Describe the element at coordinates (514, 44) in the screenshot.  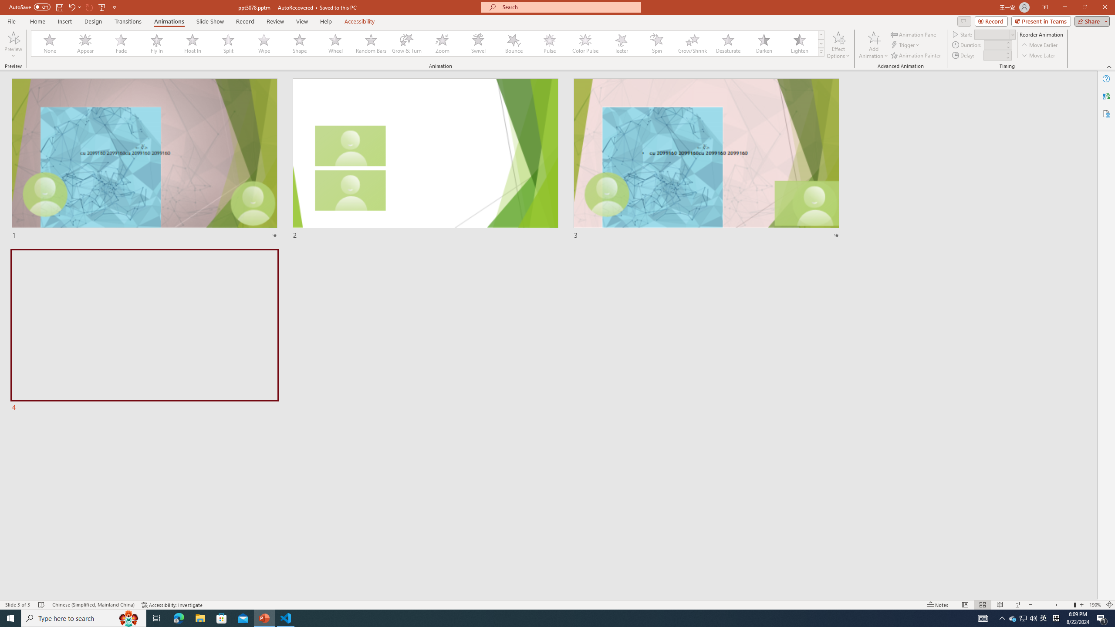
I see `Bounce` at that location.